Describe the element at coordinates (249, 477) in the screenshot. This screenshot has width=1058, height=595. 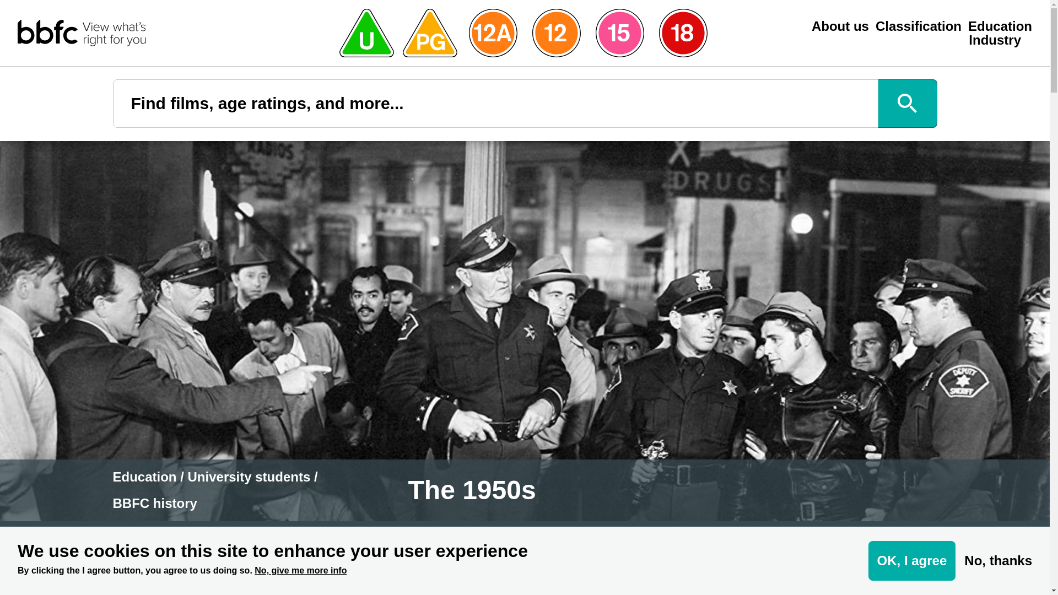
I see `University students` at that location.